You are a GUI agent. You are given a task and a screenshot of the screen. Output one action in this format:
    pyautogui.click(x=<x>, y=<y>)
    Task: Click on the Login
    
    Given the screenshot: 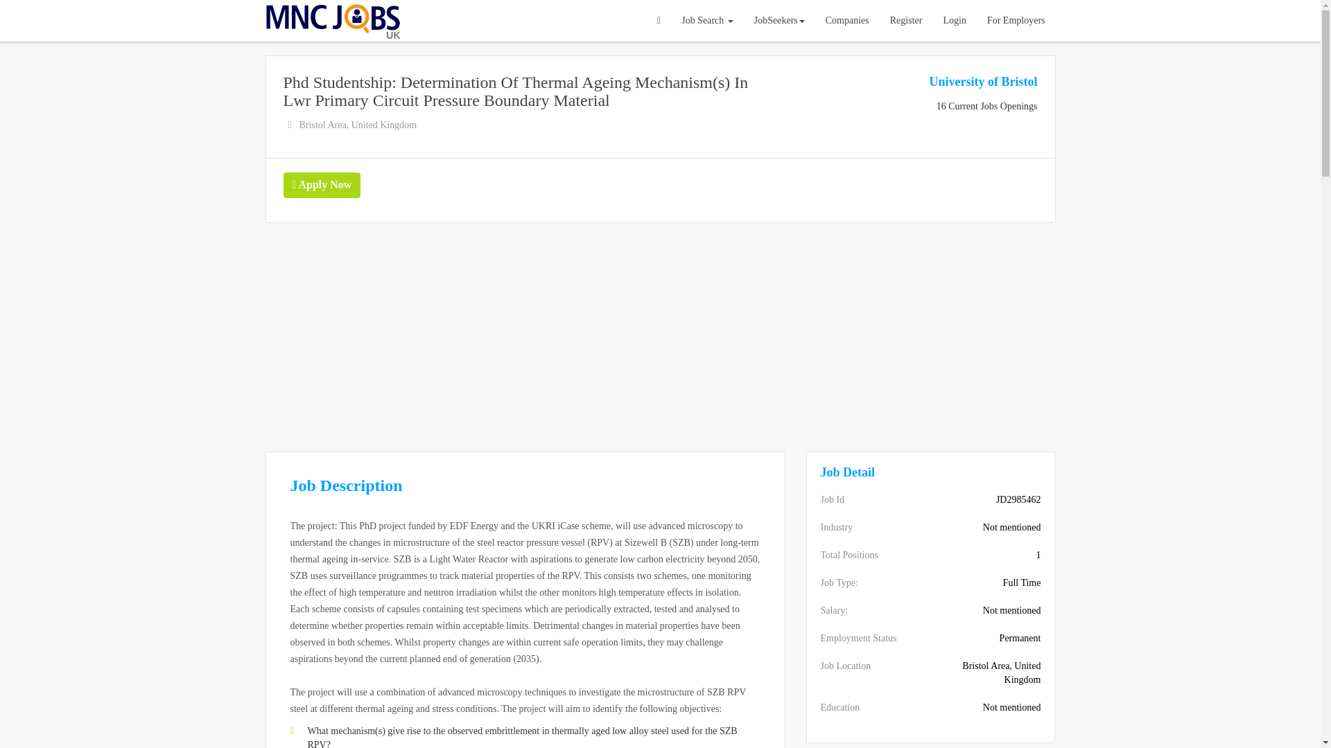 What is the action you would take?
    pyautogui.click(x=954, y=21)
    